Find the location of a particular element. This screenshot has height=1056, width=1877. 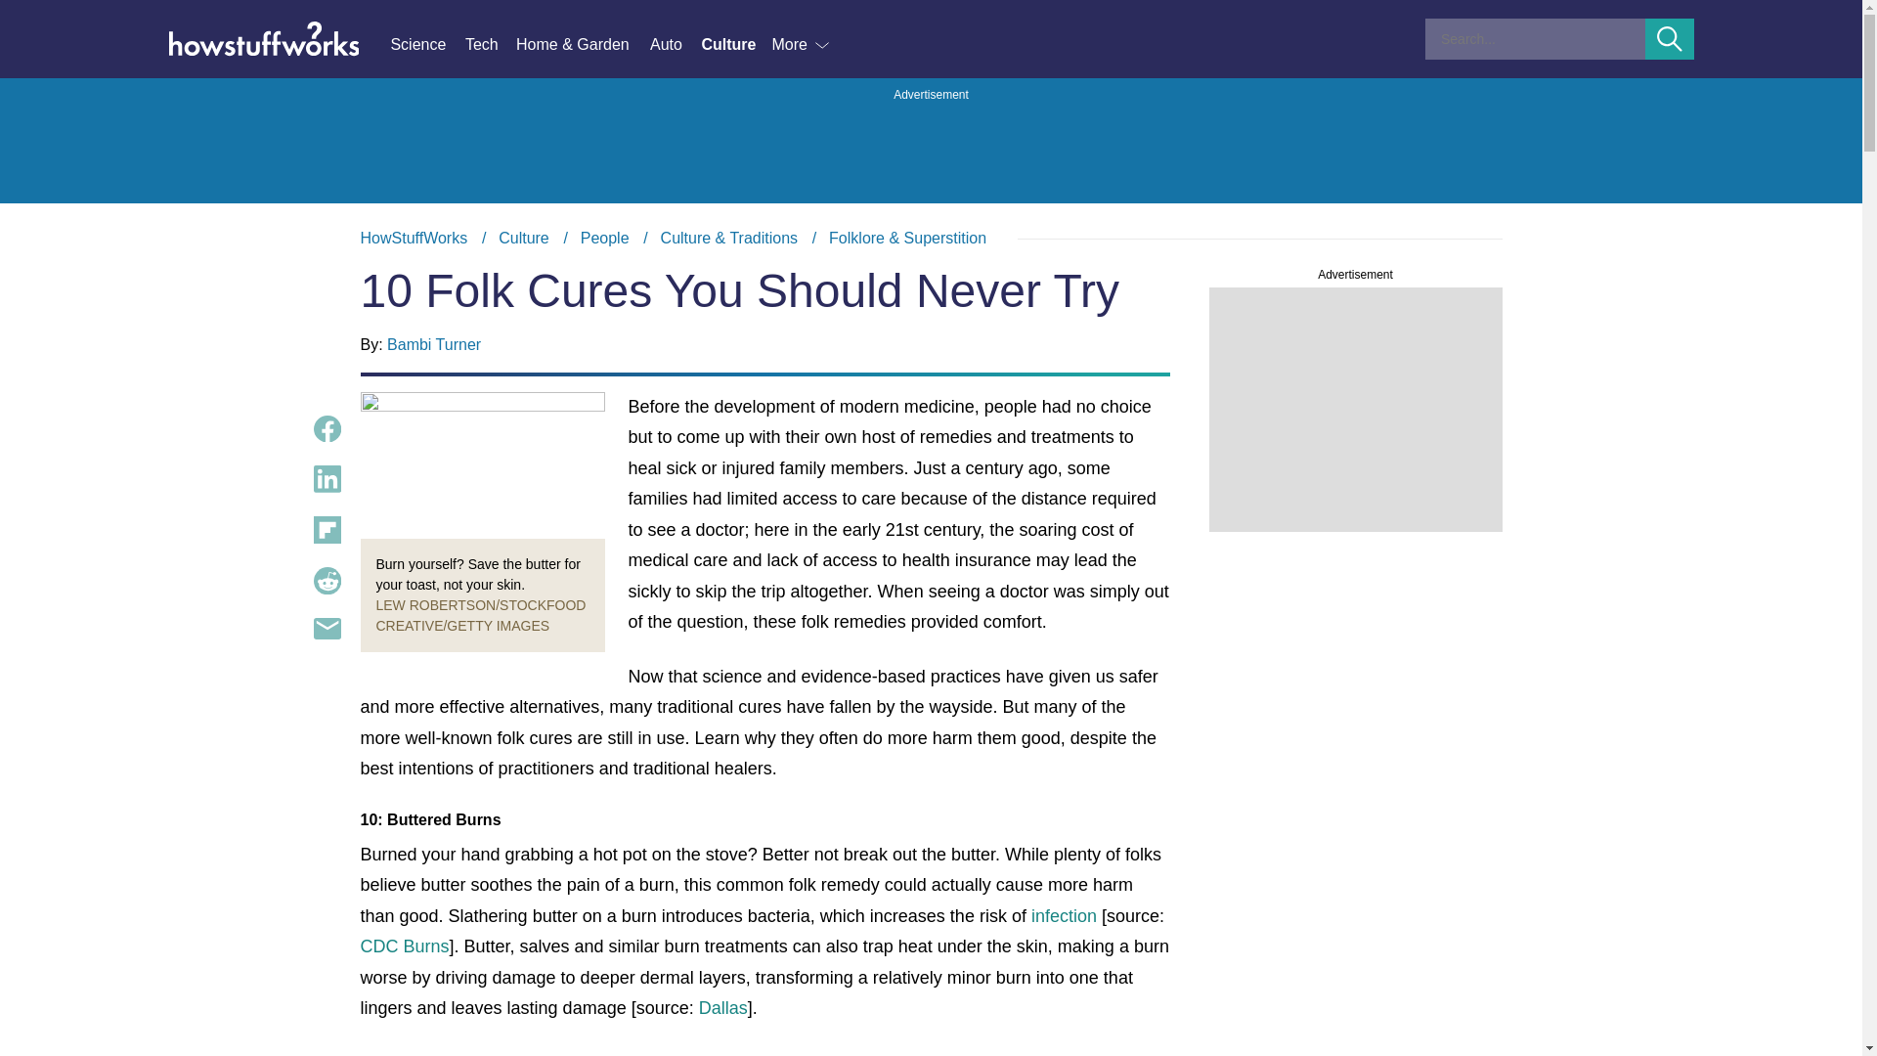

Tech is located at coordinates (491, 45).